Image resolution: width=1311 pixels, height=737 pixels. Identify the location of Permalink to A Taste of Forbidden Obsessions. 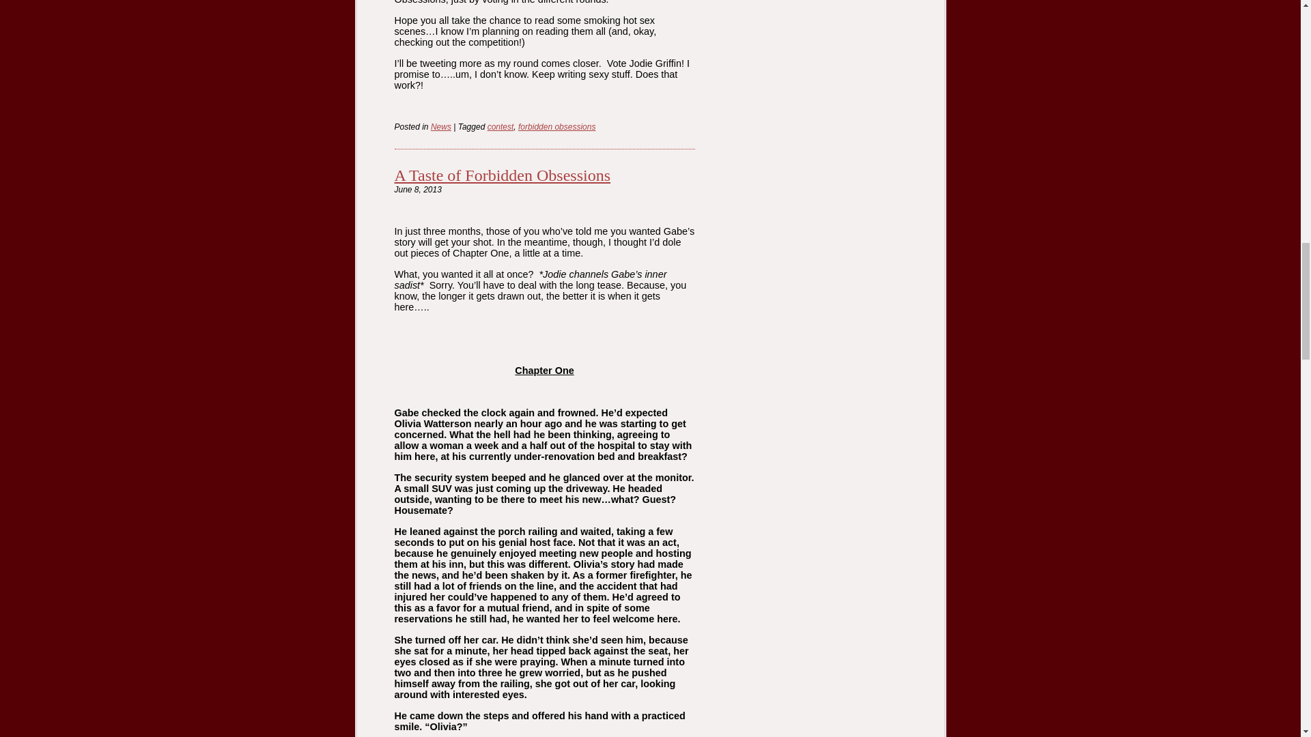
(503, 175).